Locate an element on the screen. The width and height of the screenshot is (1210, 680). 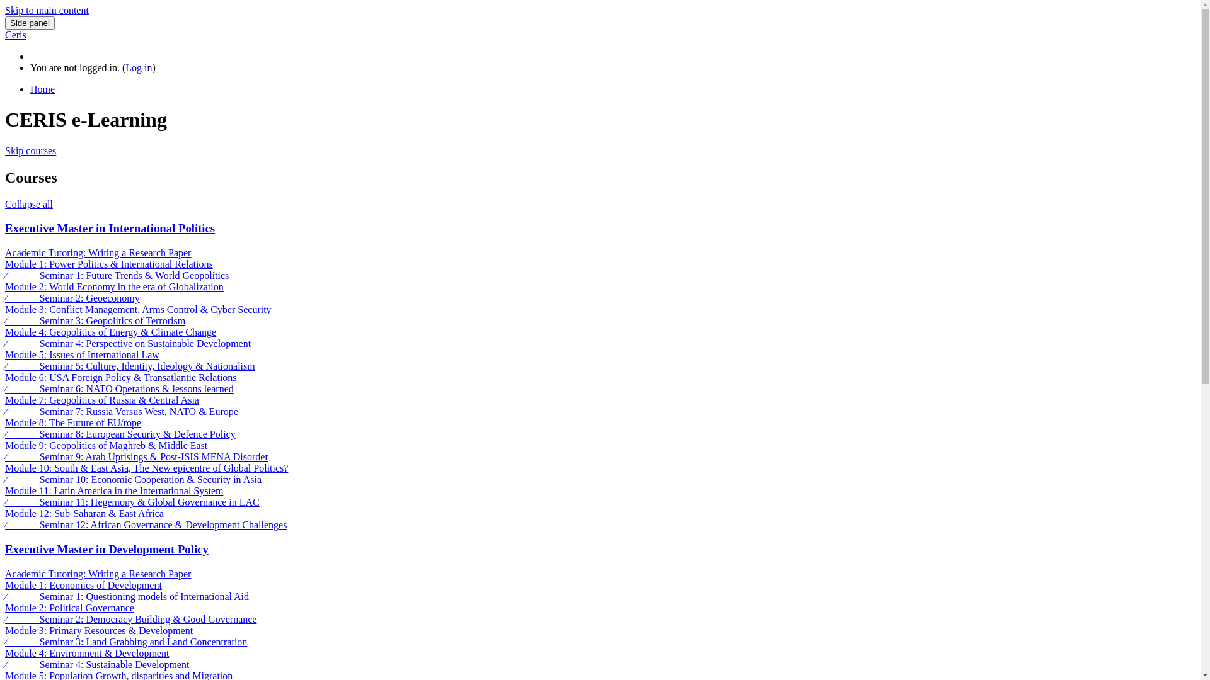
Module 1: Power Politics & International Relations is located at coordinates (109, 264).